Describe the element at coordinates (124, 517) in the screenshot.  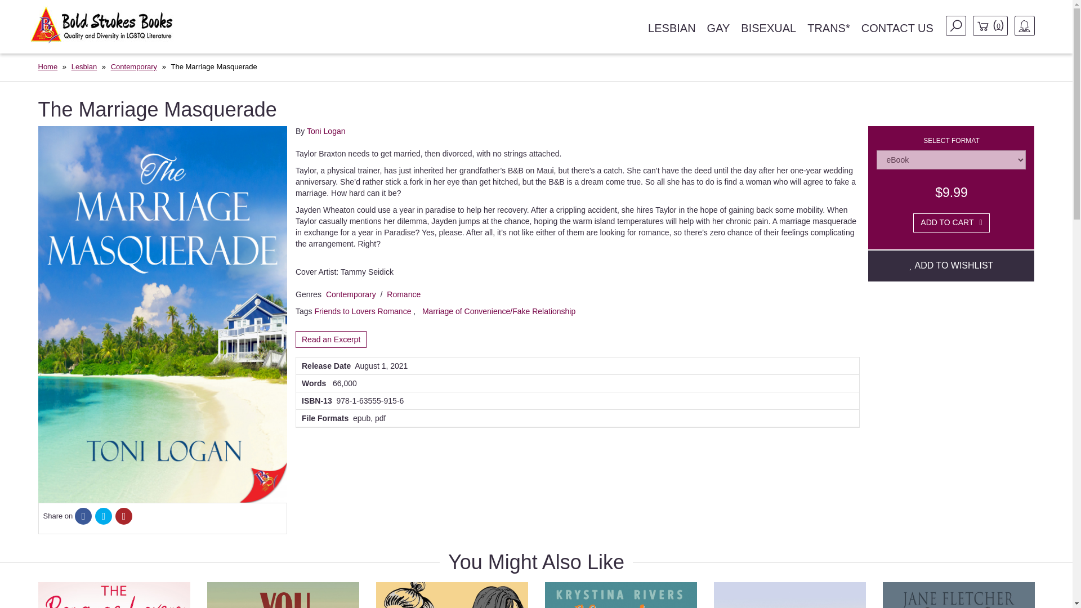
I see `Pinterest` at that location.